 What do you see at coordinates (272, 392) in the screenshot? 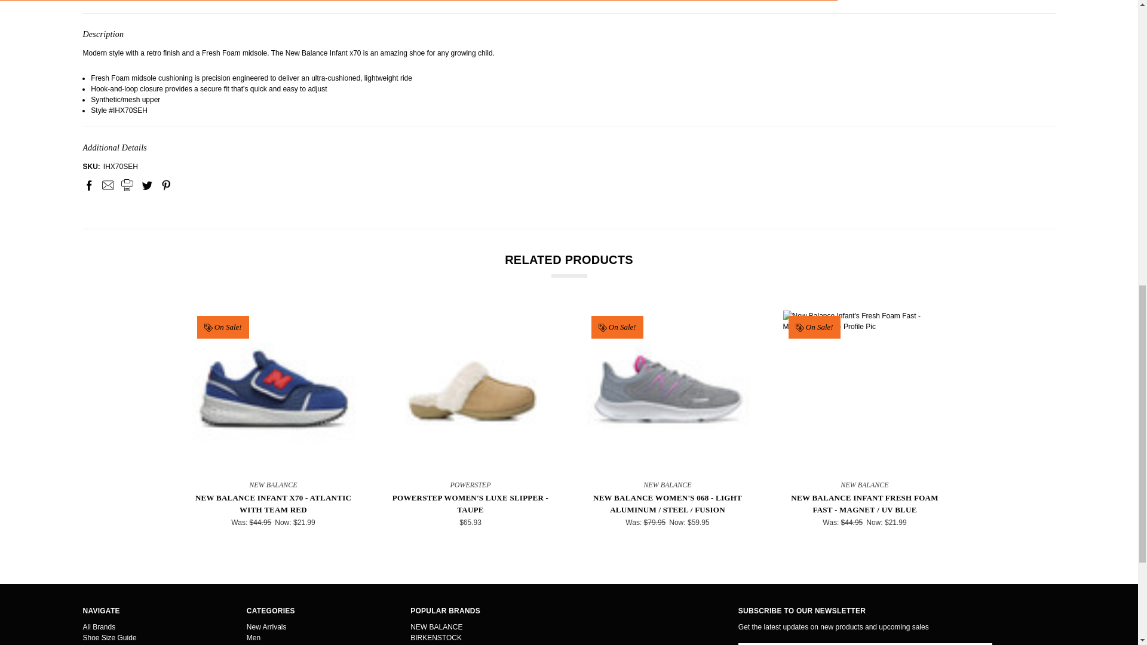
I see `New Balance Infant x70 - Atlantic with Team Red - Profile` at bounding box center [272, 392].